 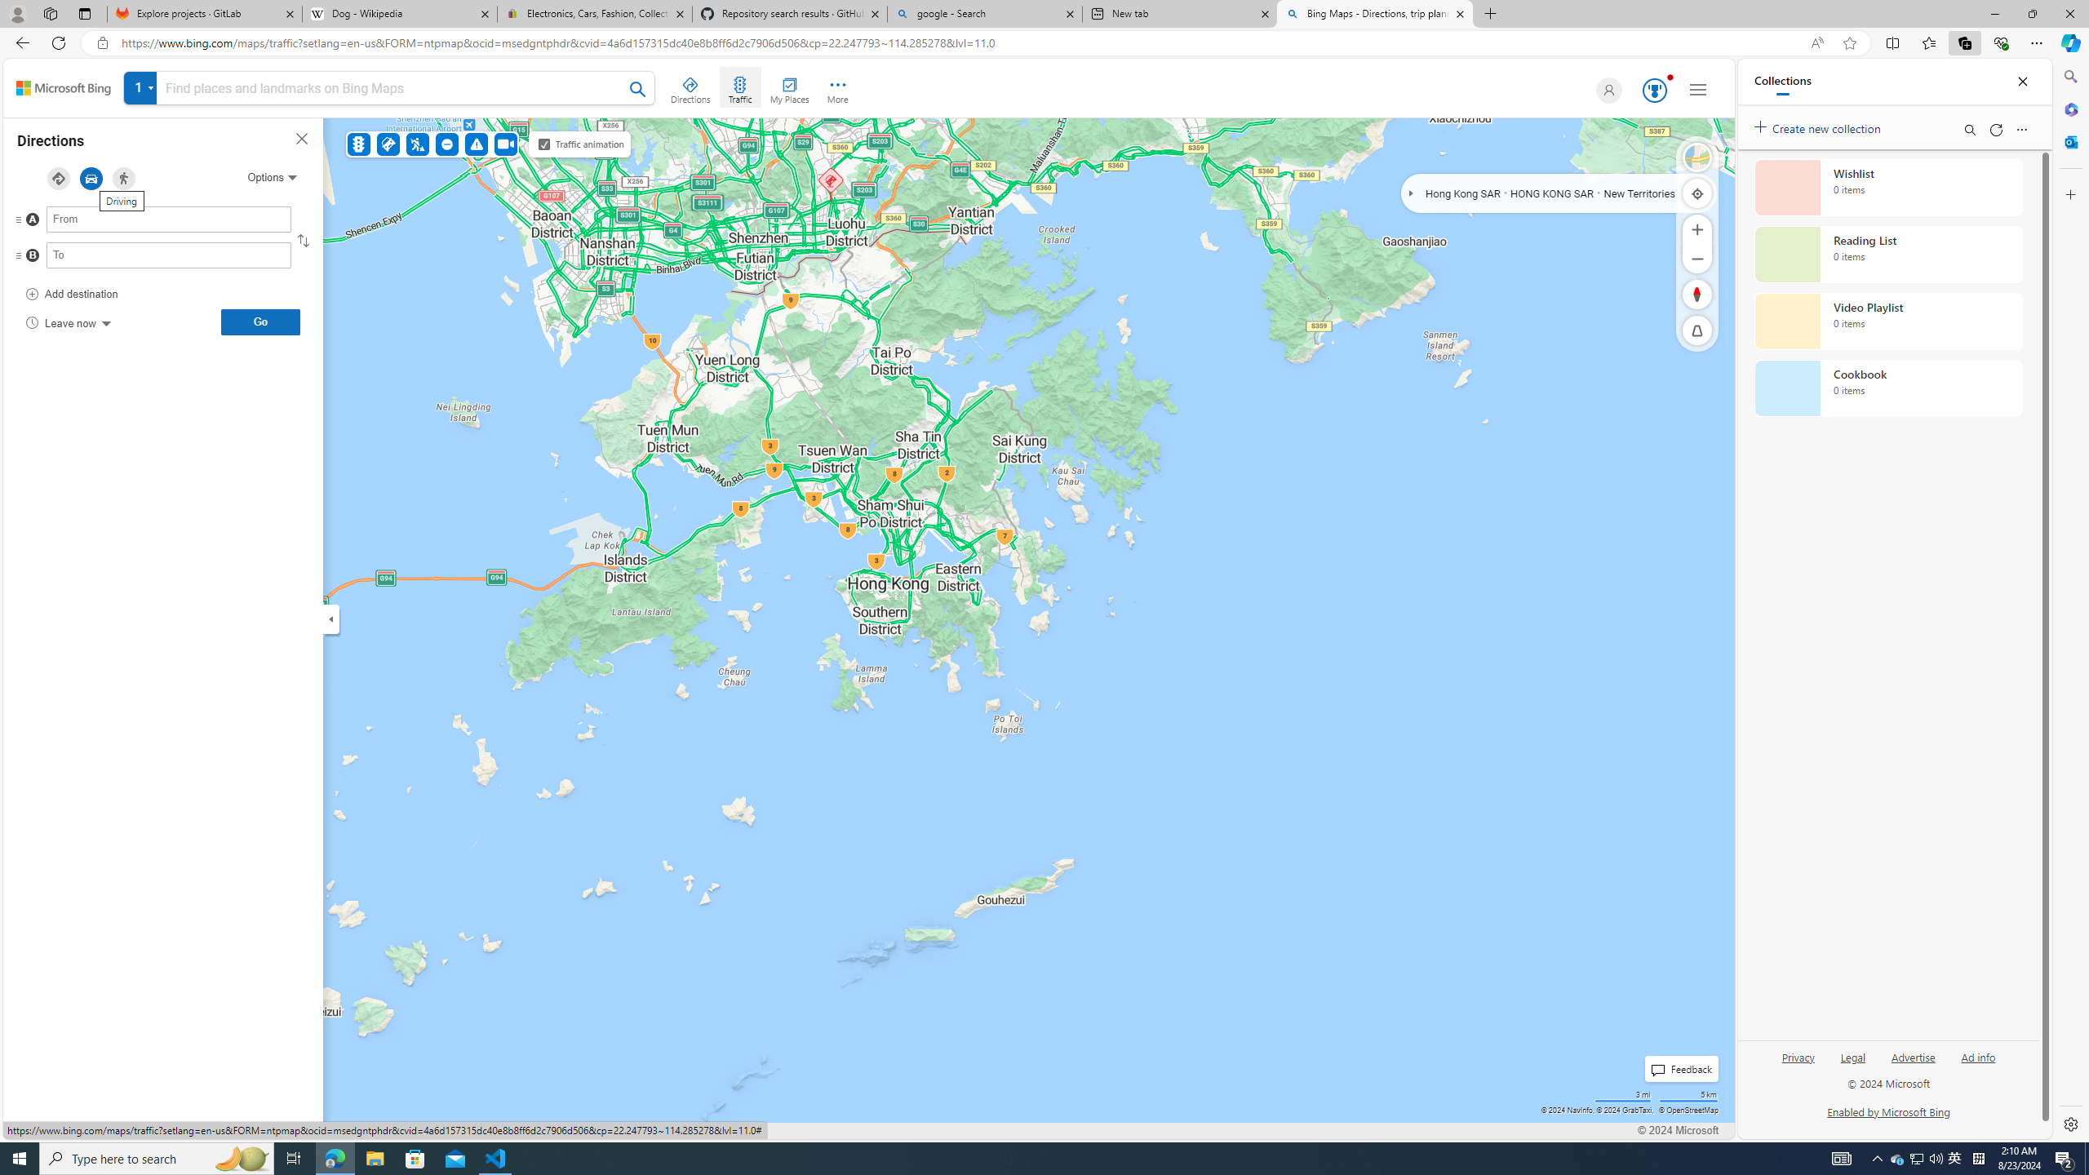 I want to click on A, so click(x=136, y=224).